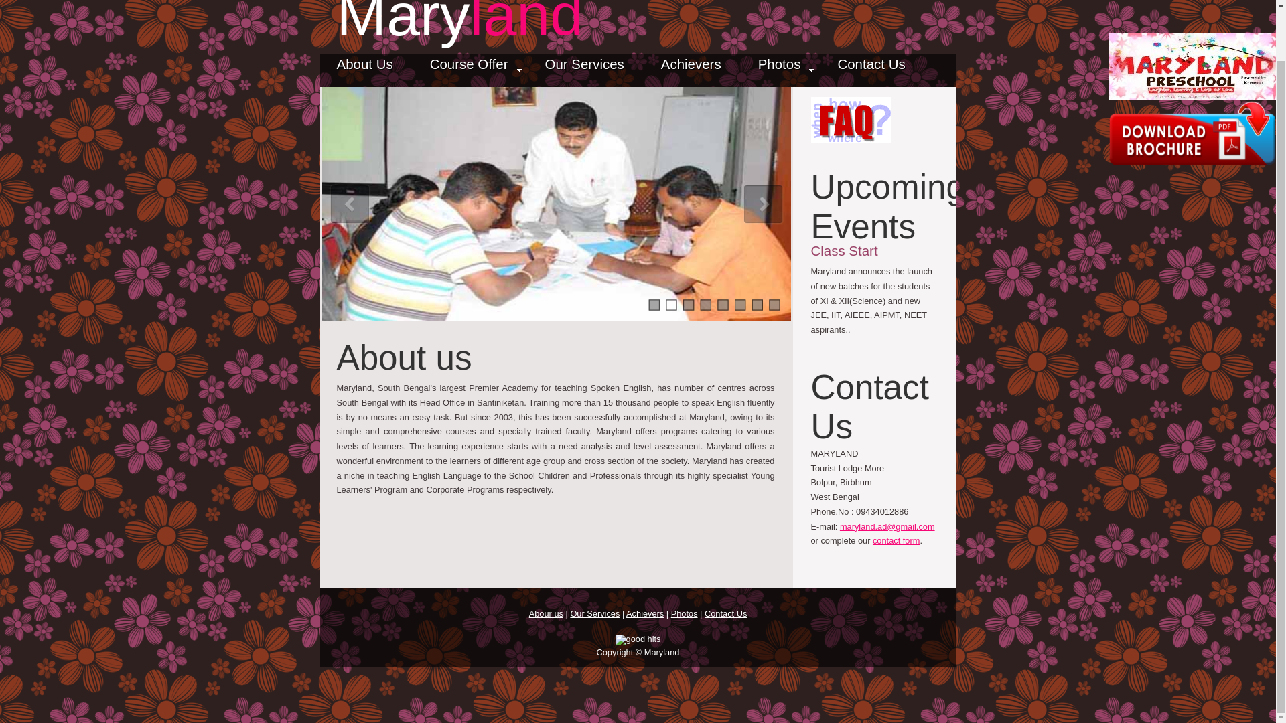 The width and height of the screenshot is (1286, 723). What do you see at coordinates (685, 613) in the screenshot?
I see `Photos` at bounding box center [685, 613].